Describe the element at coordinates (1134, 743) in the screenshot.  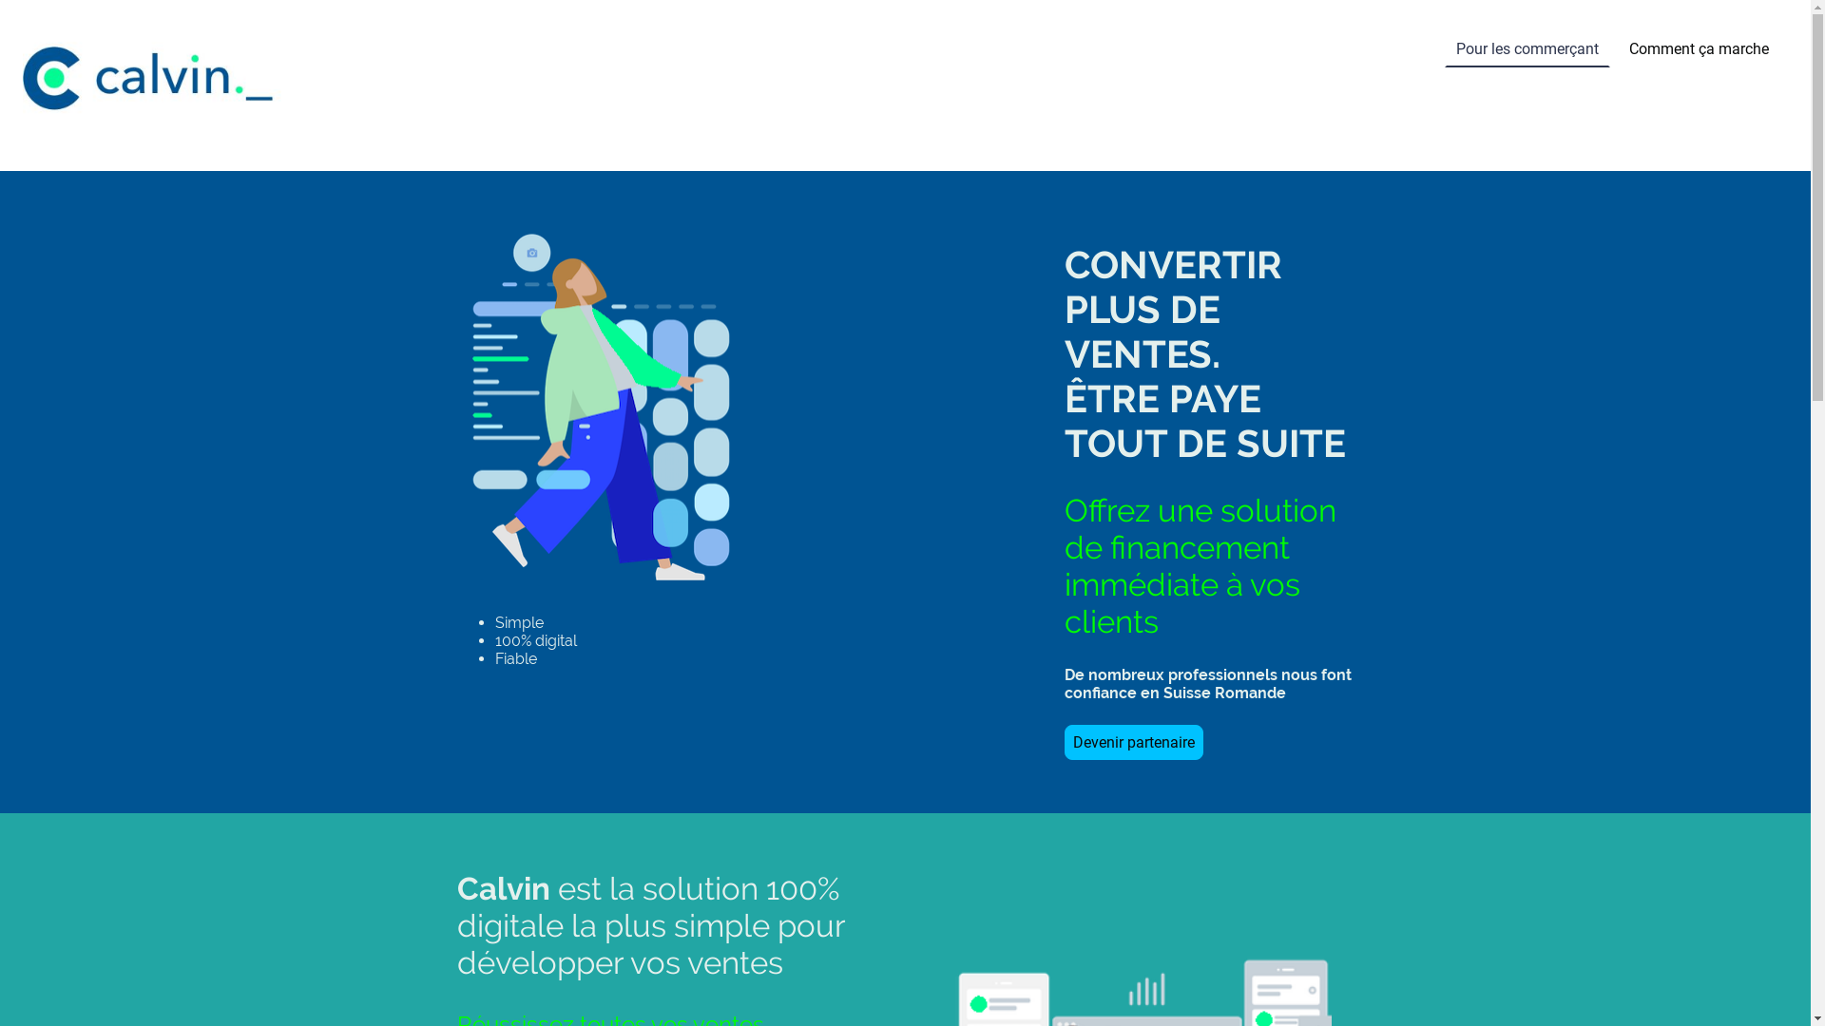
I see `Devenir partenaire` at that location.